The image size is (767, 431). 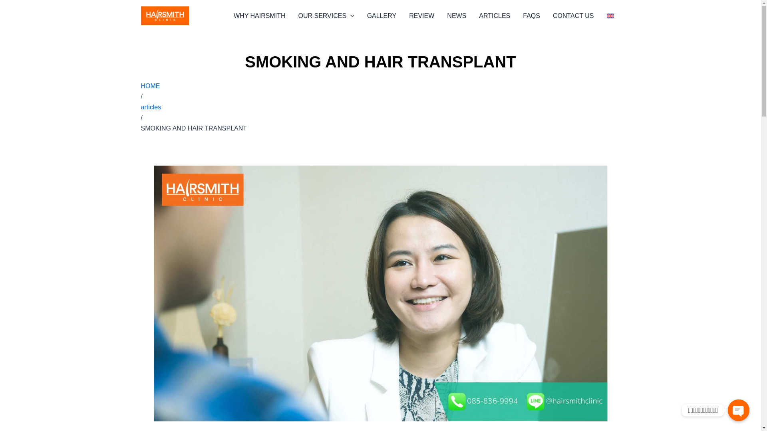 What do you see at coordinates (382, 16) in the screenshot?
I see `GALLERY` at bounding box center [382, 16].